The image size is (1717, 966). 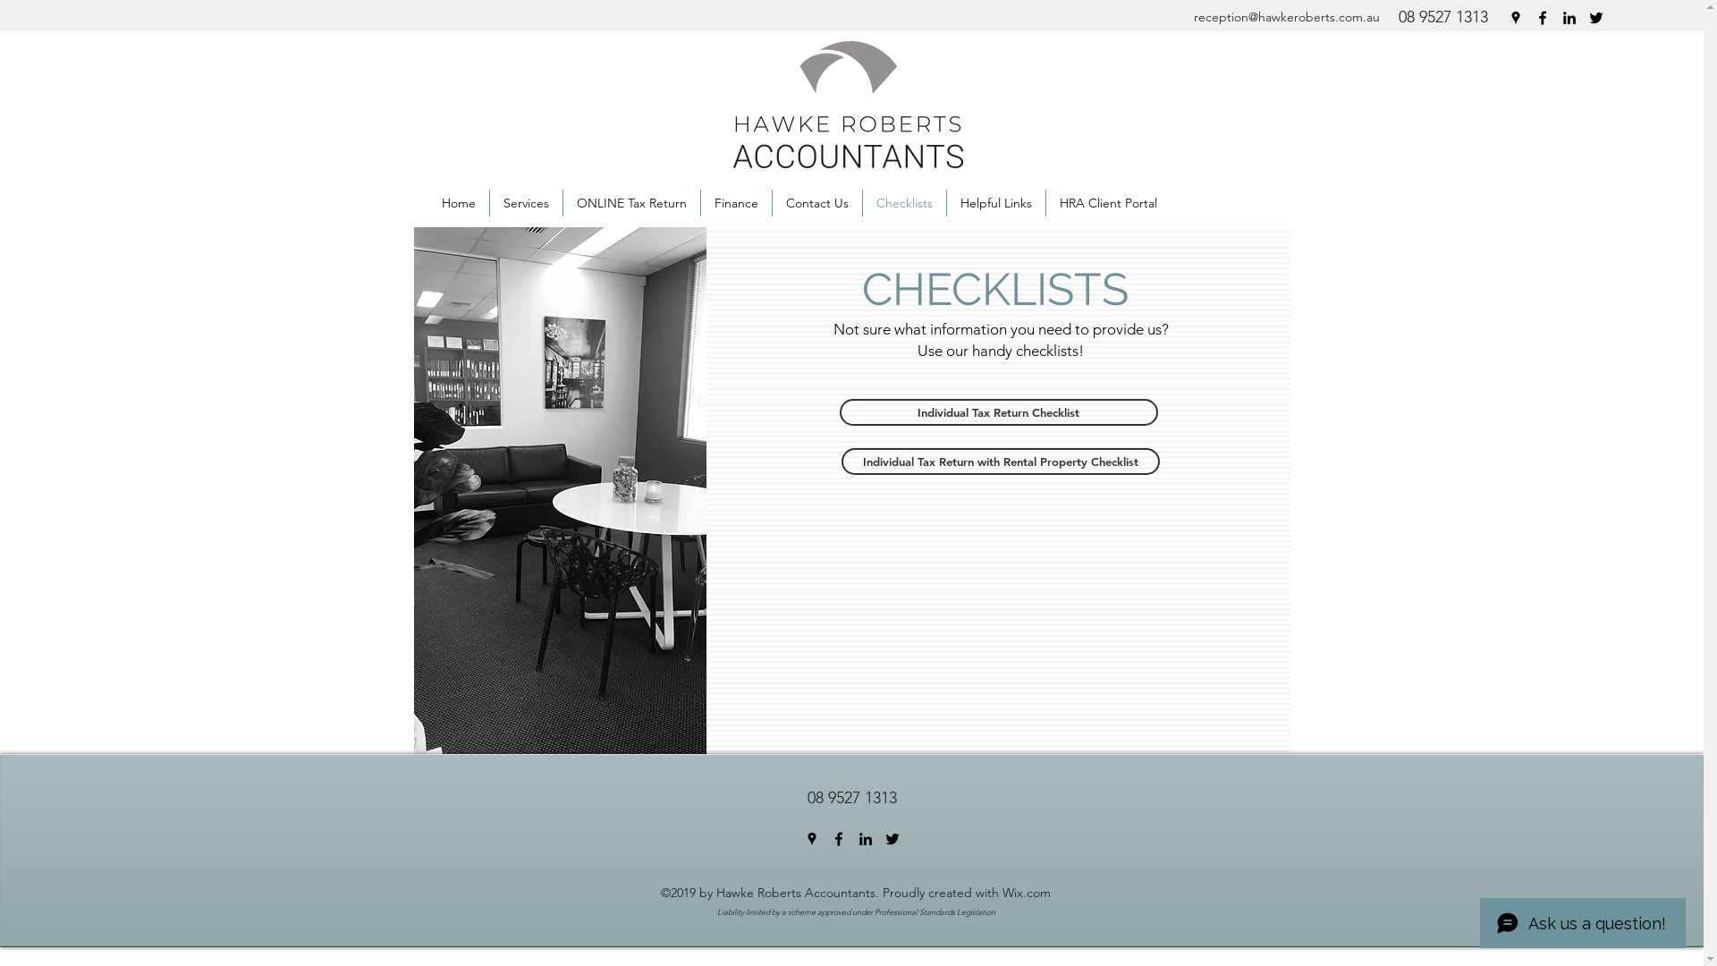 What do you see at coordinates (737, 203) in the screenshot?
I see `Finance` at bounding box center [737, 203].